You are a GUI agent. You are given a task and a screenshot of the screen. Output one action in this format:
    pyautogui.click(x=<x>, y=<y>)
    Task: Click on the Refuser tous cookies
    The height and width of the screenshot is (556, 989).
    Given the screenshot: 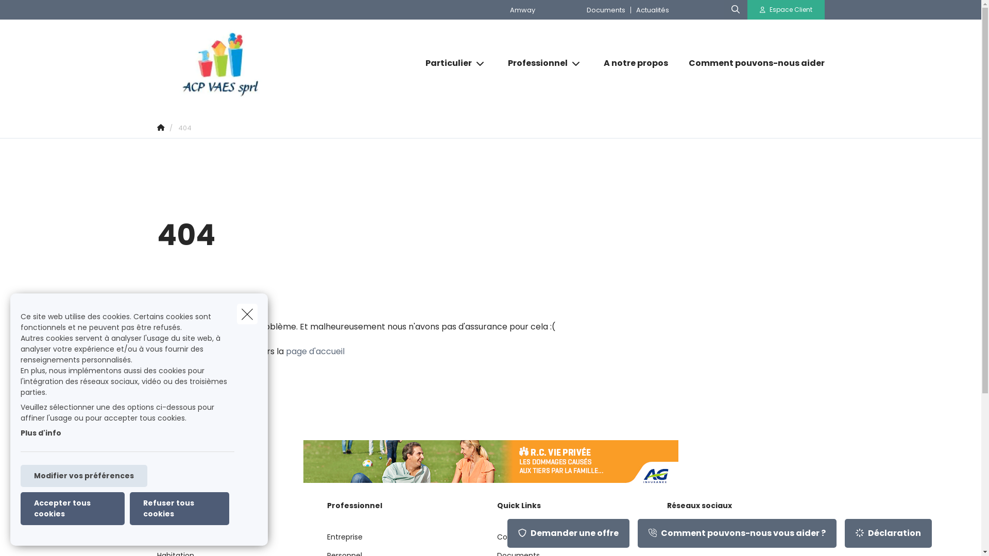 What is the action you would take?
    pyautogui.click(x=179, y=509)
    